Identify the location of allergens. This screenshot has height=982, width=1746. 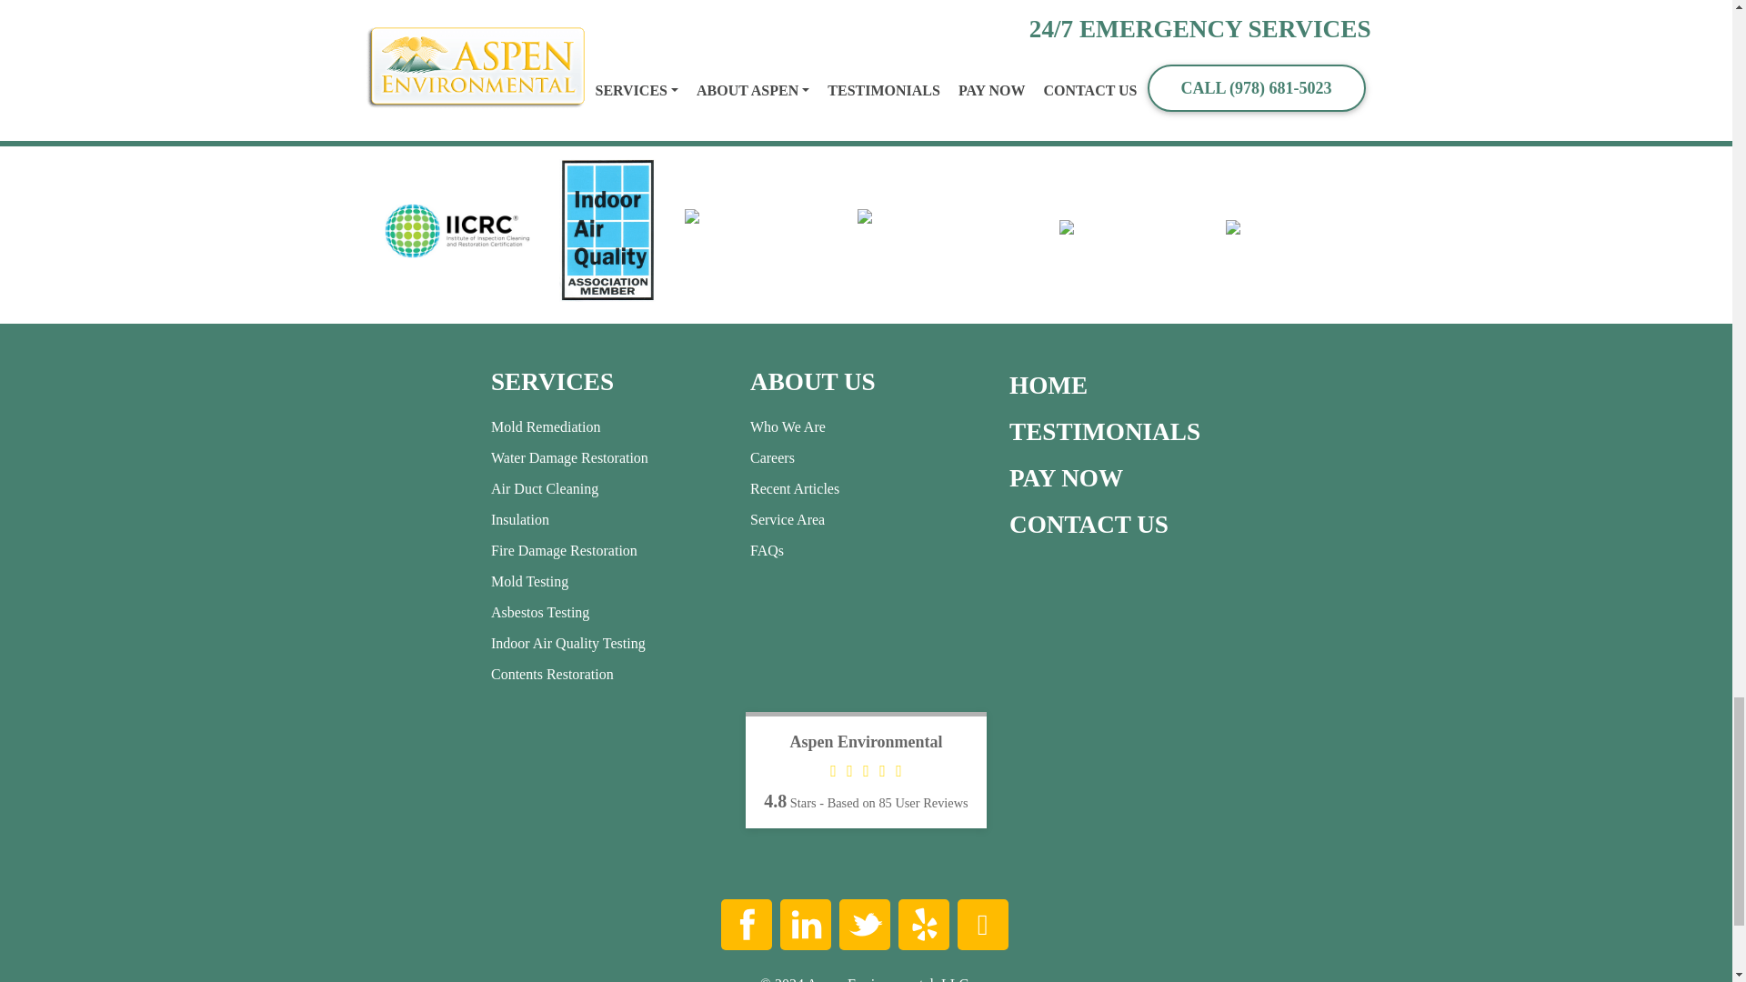
(655, 1).